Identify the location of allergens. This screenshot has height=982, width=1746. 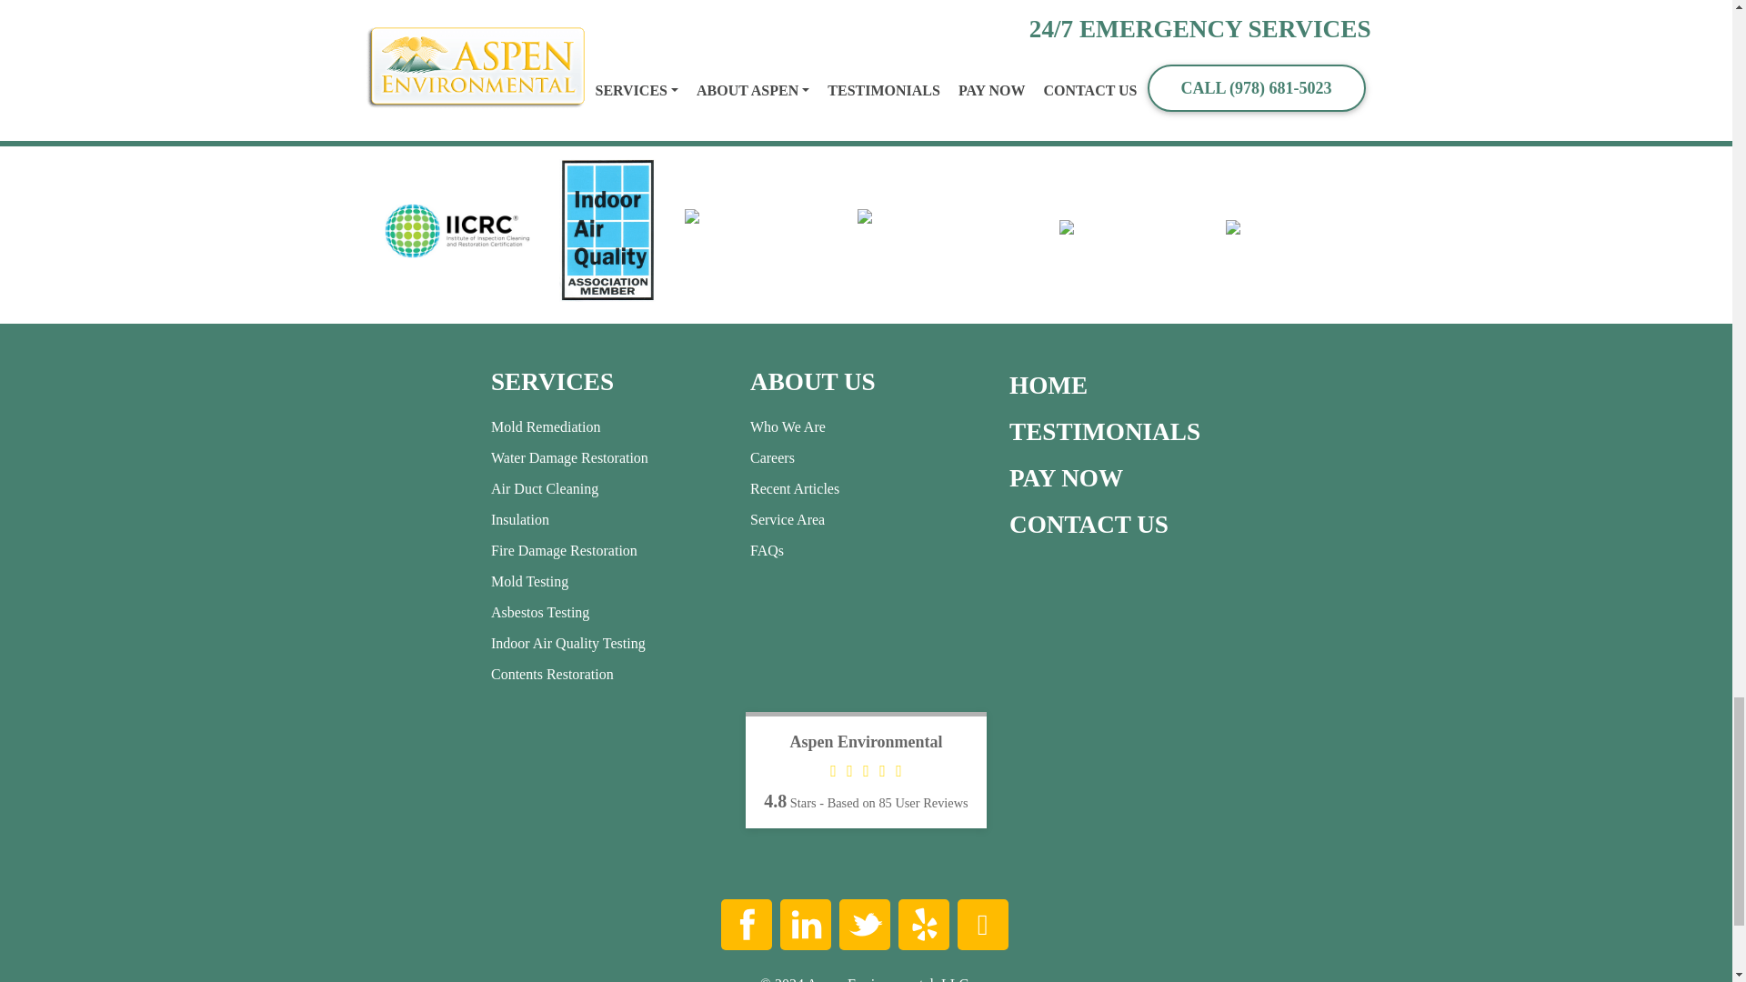
(655, 1).